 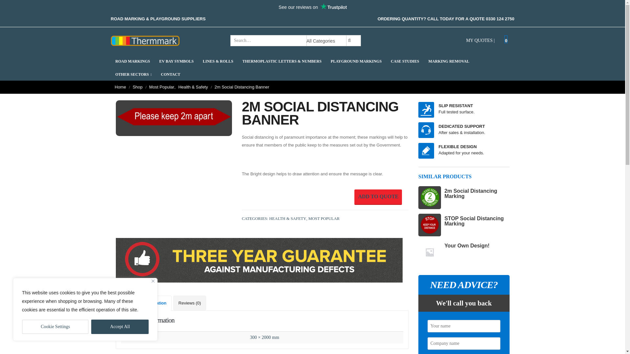 What do you see at coordinates (133, 61) in the screenshot?
I see `ROAD MARKINGS` at bounding box center [133, 61].